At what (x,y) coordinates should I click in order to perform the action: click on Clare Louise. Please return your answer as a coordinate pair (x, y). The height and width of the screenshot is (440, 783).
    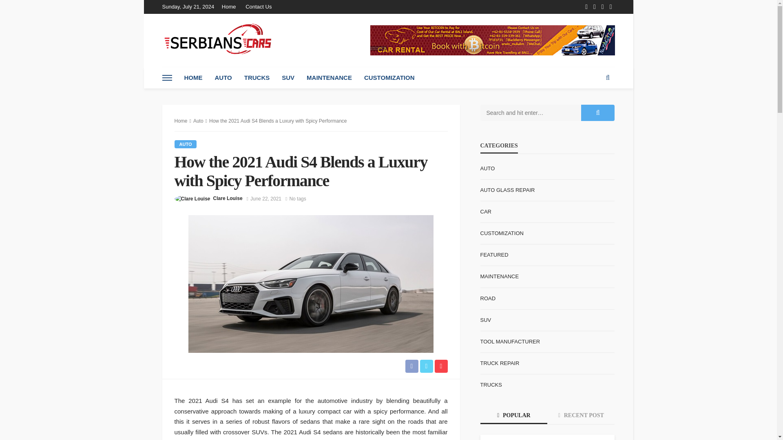
    Looking at the image, I should click on (228, 198).